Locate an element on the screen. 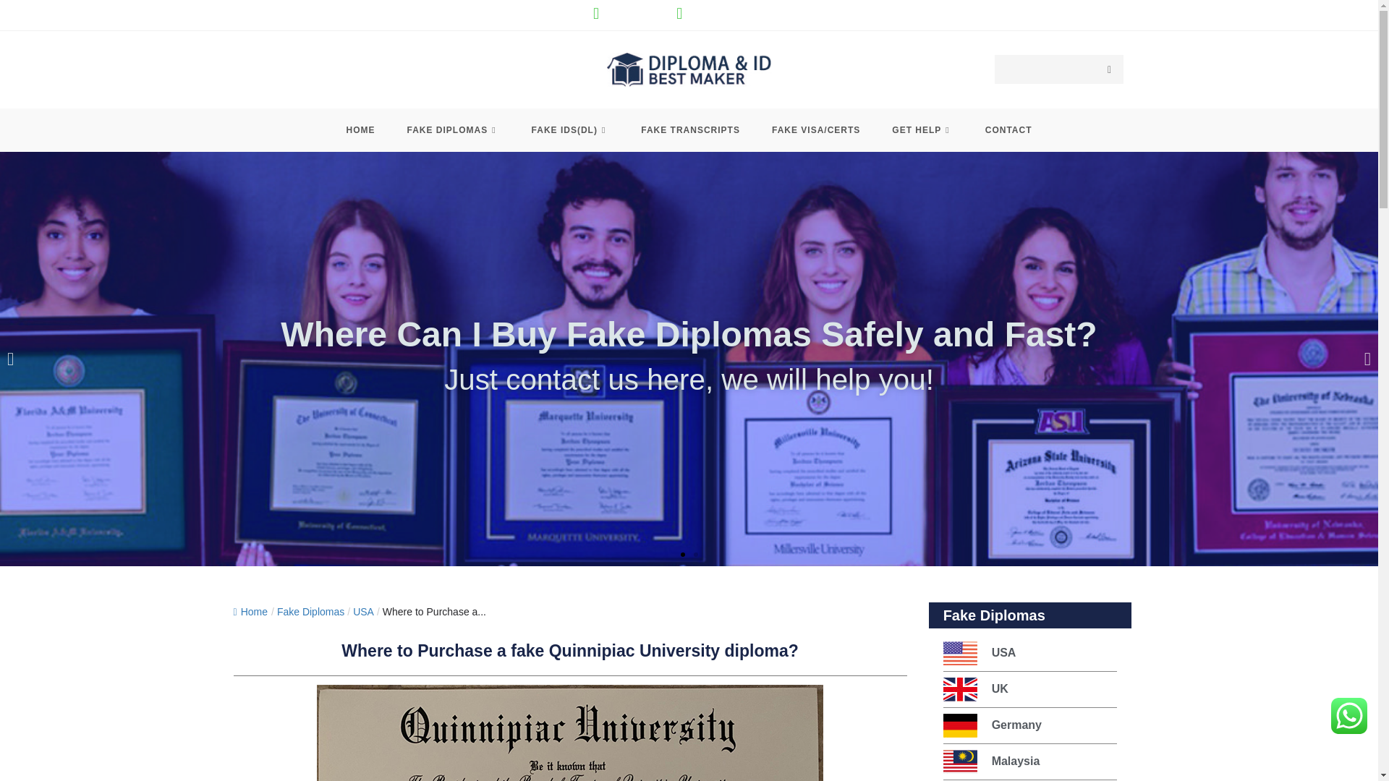 Image resolution: width=1389 pixels, height=781 pixels. USA is located at coordinates (363, 612).